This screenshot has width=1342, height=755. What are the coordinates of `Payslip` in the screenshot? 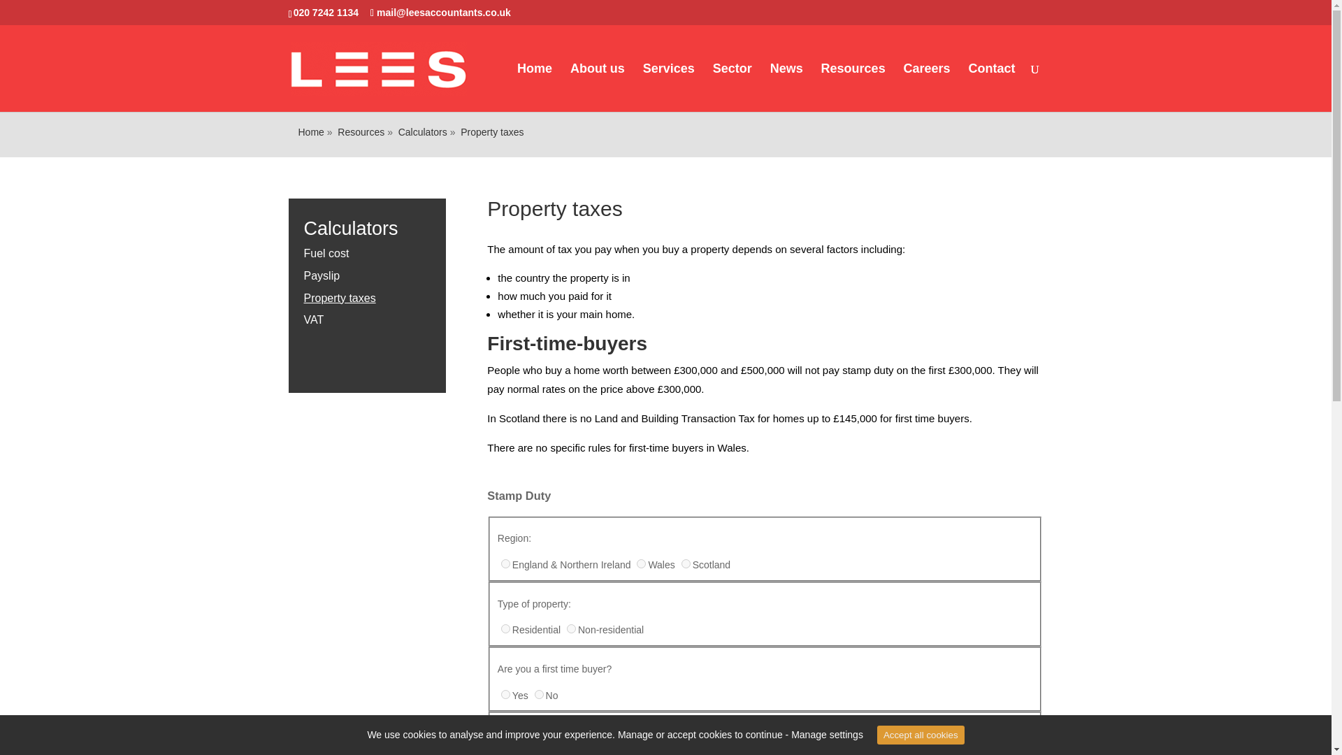 It's located at (321, 275).